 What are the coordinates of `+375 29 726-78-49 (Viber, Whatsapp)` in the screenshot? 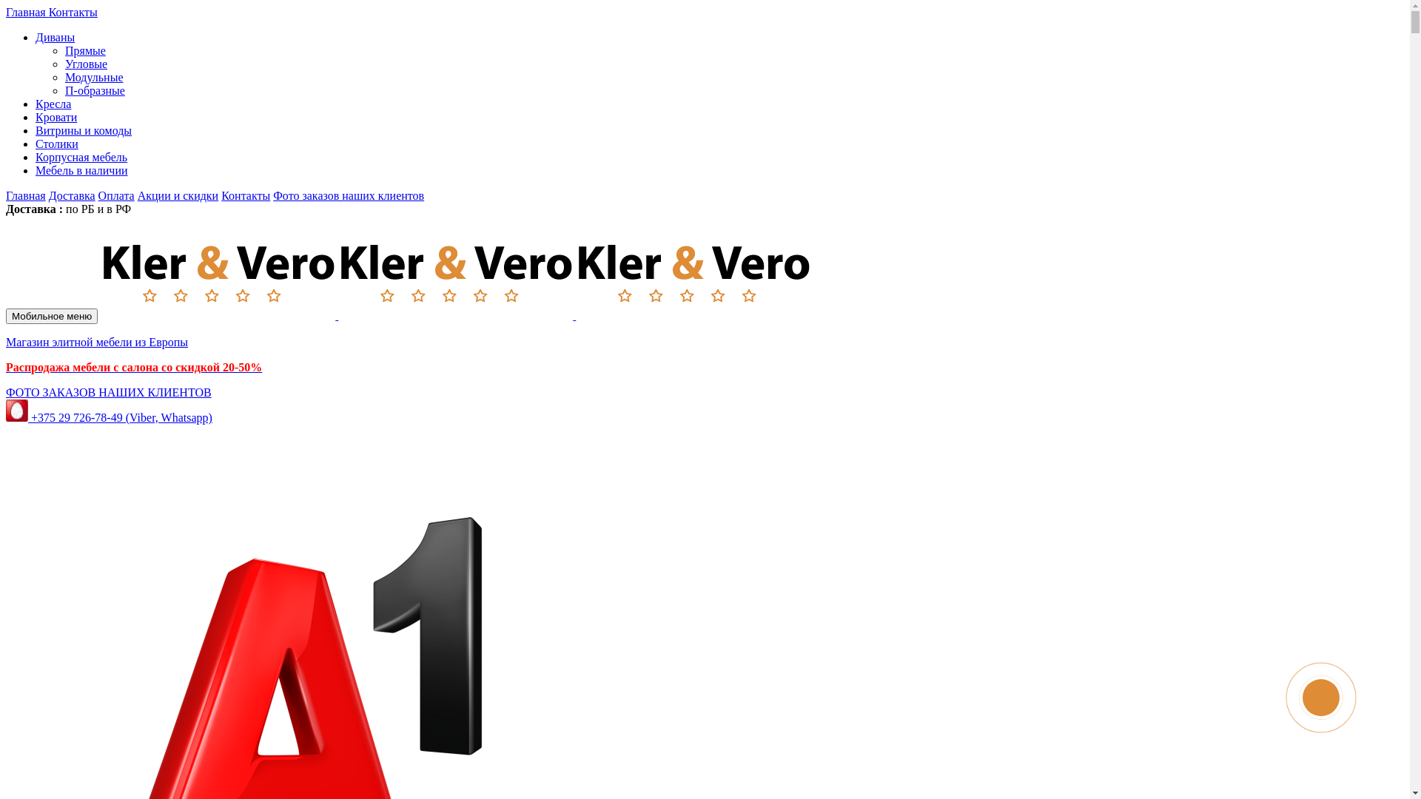 It's located at (110, 417).